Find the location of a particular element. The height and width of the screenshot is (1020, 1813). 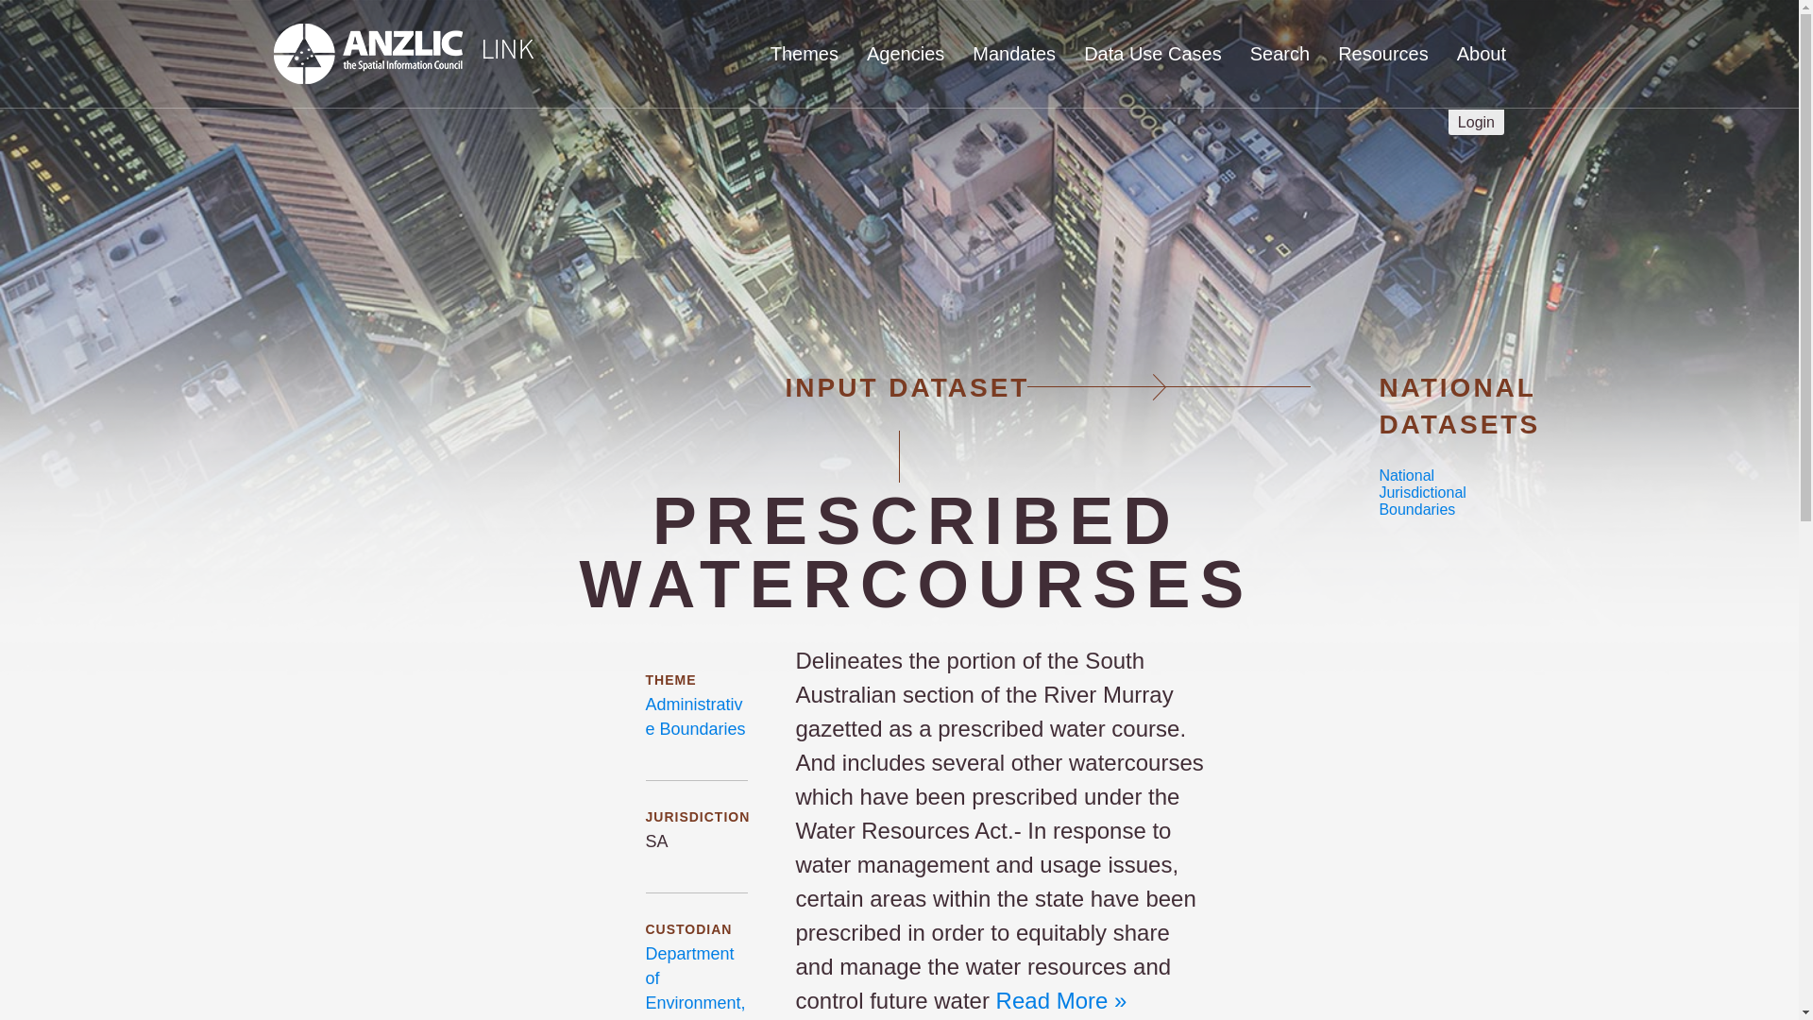

THE LOCATION INFORMATION KNOWLEDGE PLATFORM is located at coordinates (555, 161).